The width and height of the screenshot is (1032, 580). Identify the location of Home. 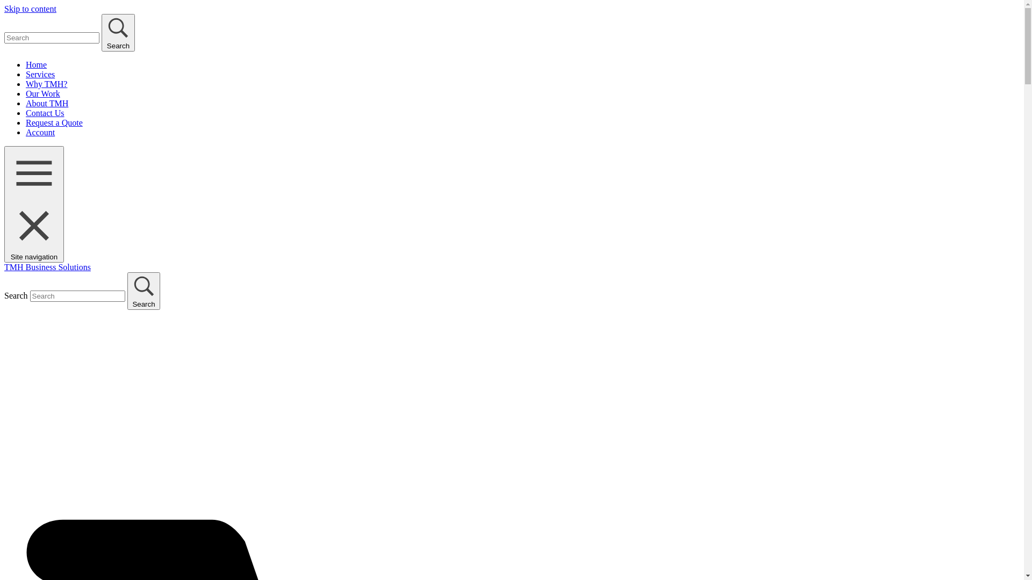
(37, 64).